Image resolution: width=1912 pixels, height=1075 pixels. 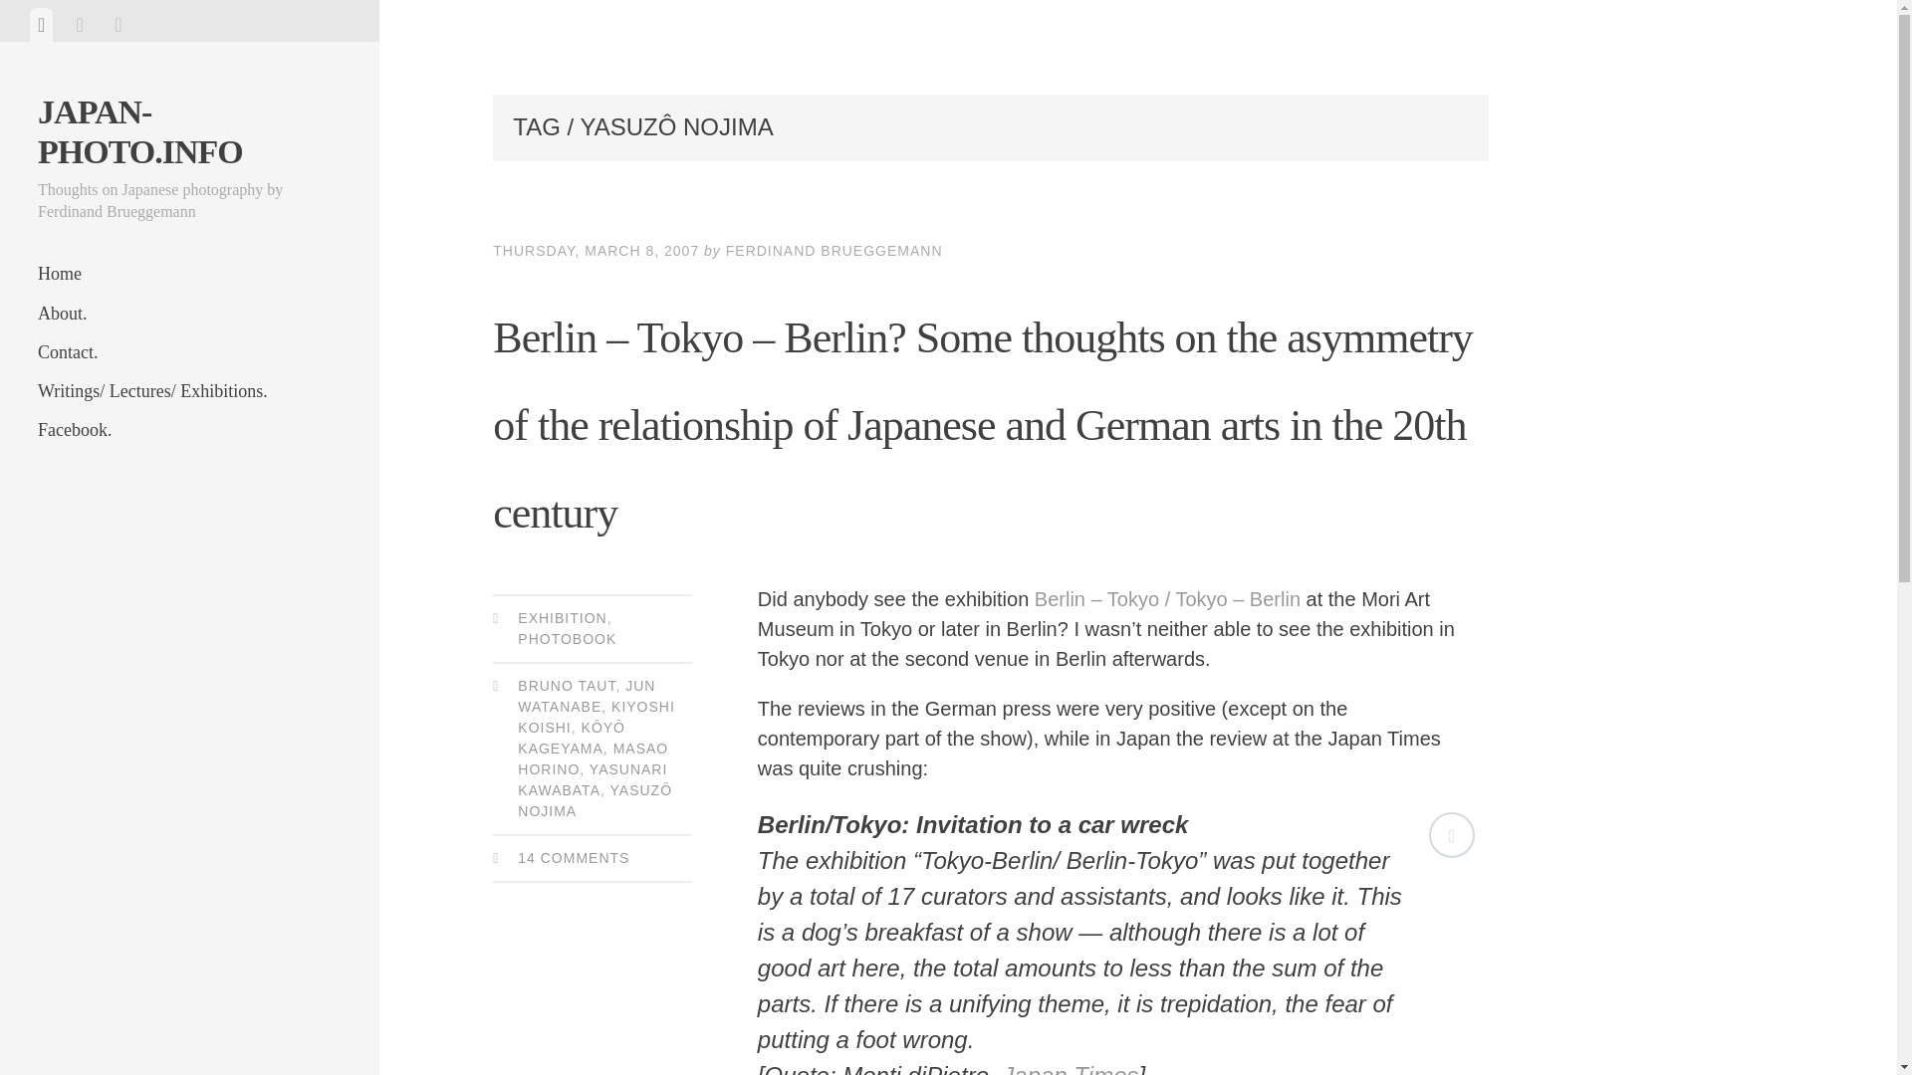 I want to click on JAPAN-PHOTO.INFO, so click(x=139, y=131).